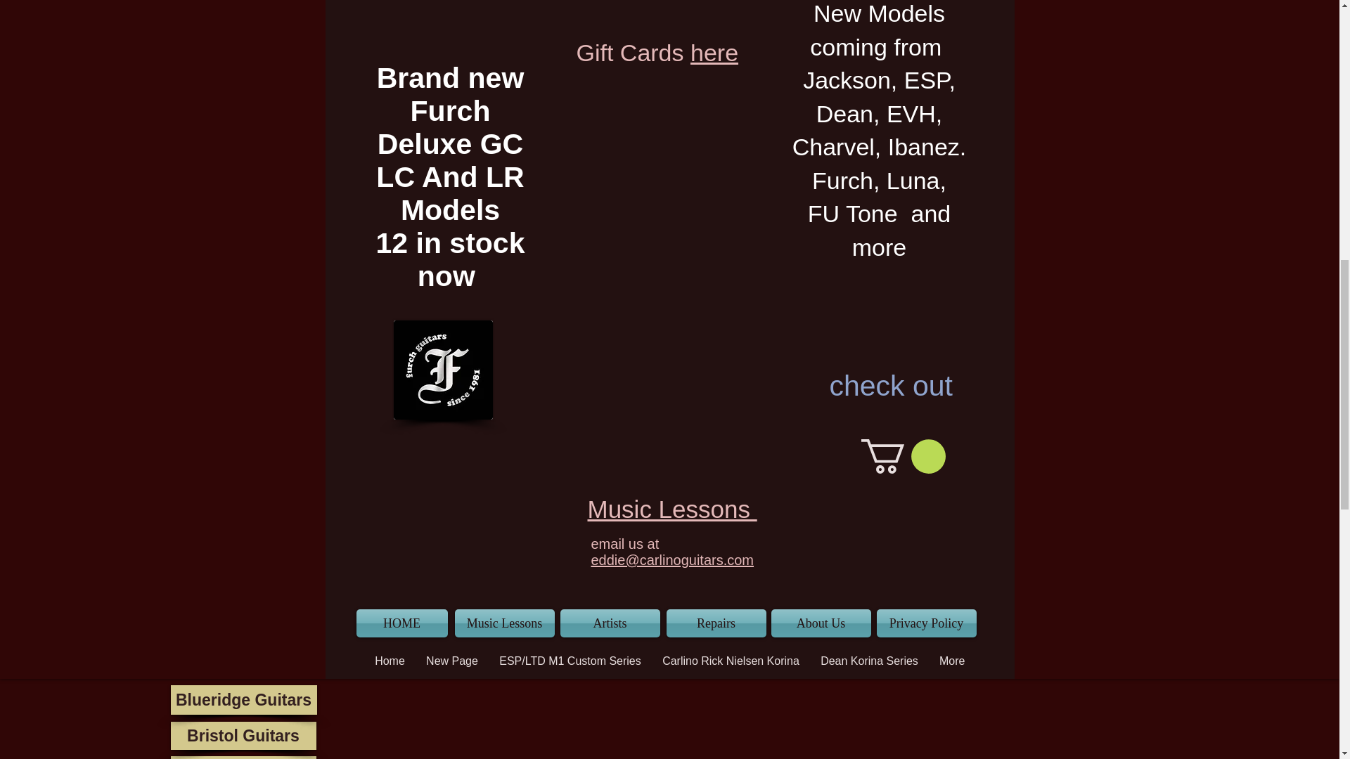  I want to click on Carlino Rick Nielsen Korina, so click(731, 661).